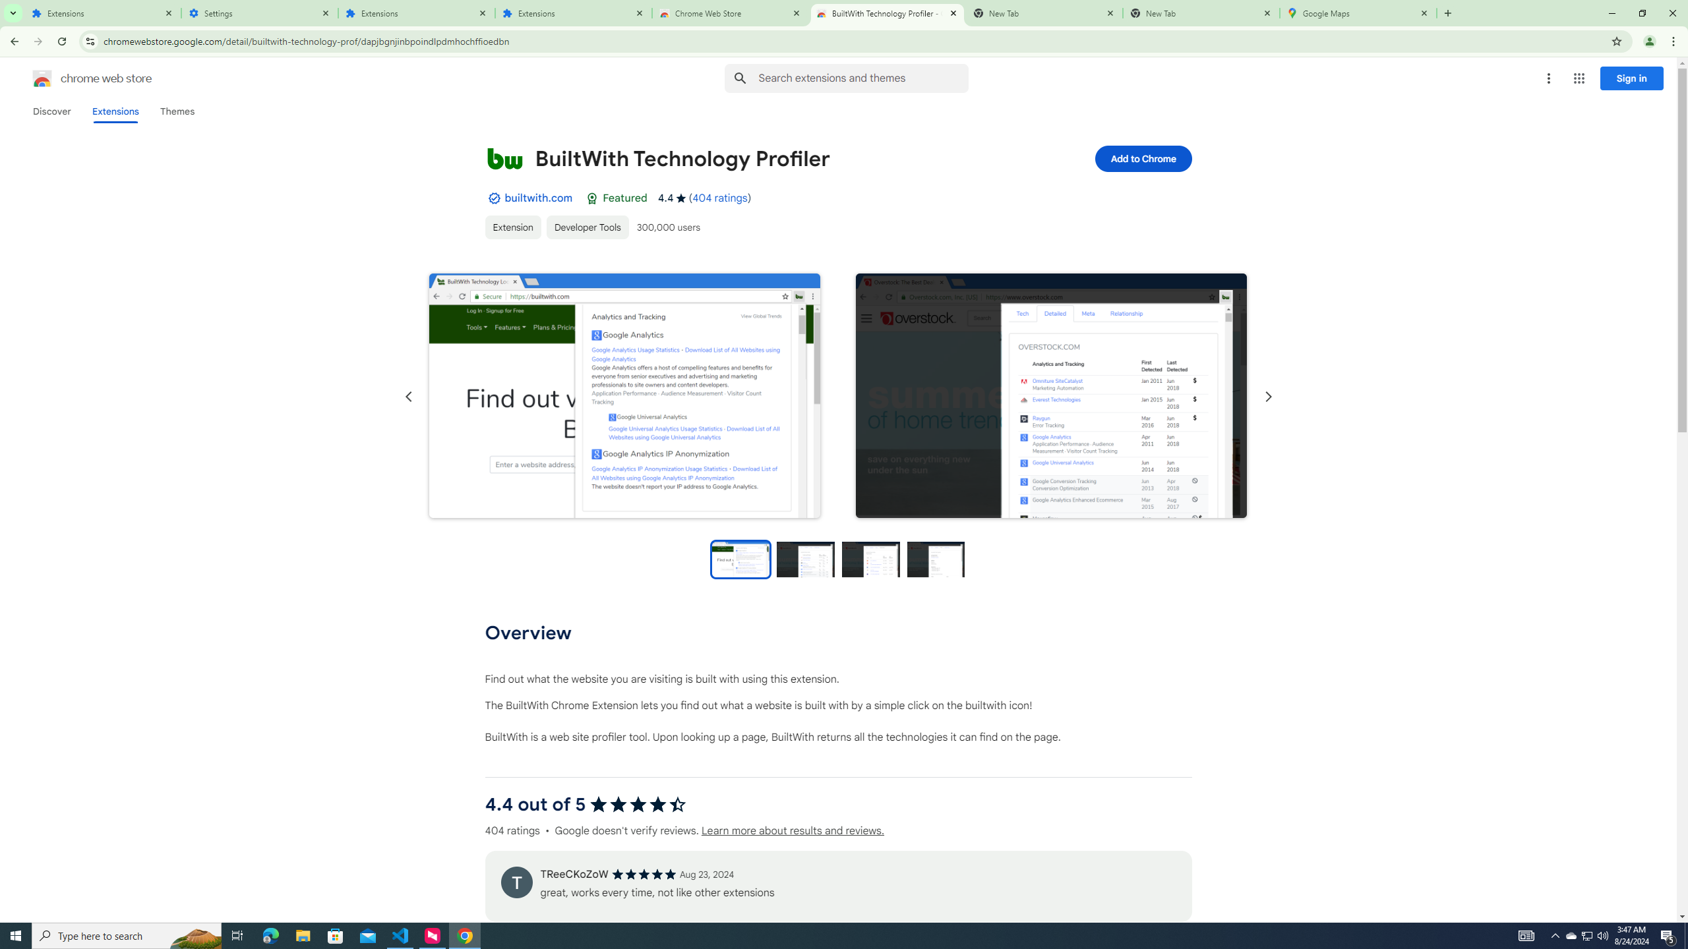 This screenshot has width=1688, height=949. What do you see at coordinates (417, 13) in the screenshot?
I see `Extensions` at bounding box center [417, 13].